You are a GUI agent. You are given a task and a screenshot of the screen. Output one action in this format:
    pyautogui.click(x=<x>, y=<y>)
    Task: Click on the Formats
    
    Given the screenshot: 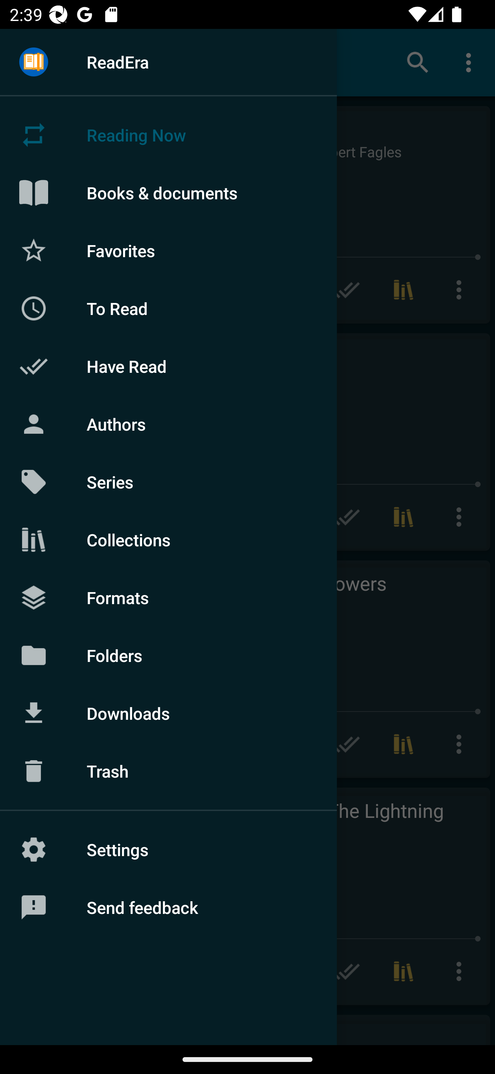 What is the action you would take?
    pyautogui.click(x=168, y=597)
    